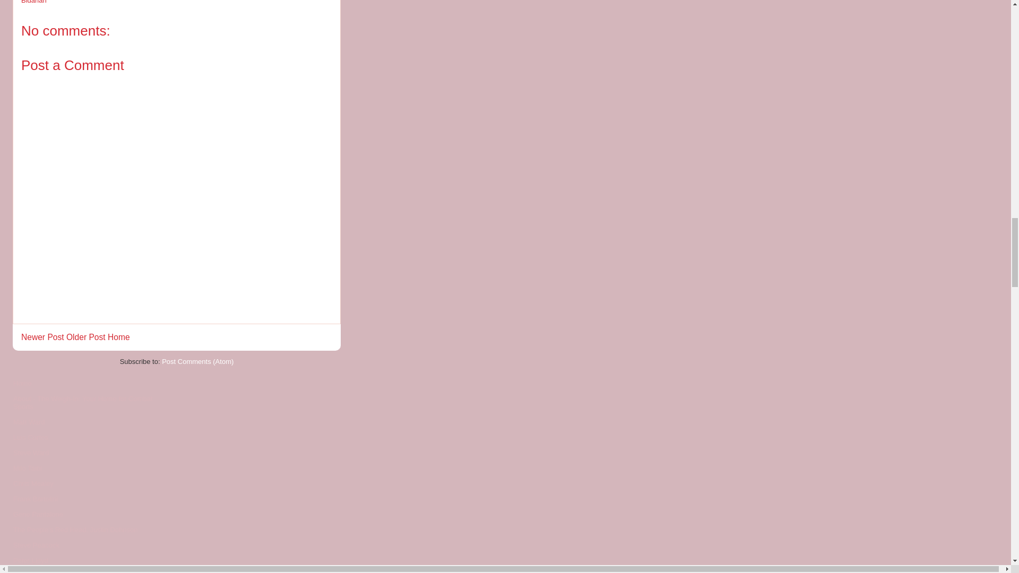  I want to click on Nakisa Bidarian, so click(165, 2).